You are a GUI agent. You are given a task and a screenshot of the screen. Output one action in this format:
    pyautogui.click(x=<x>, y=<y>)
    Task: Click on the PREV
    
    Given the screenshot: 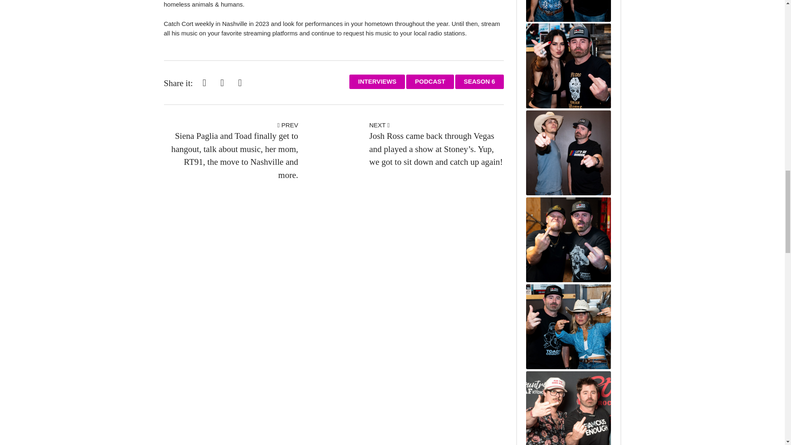 What is the action you would take?
    pyautogui.click(x=288, y=125)
    